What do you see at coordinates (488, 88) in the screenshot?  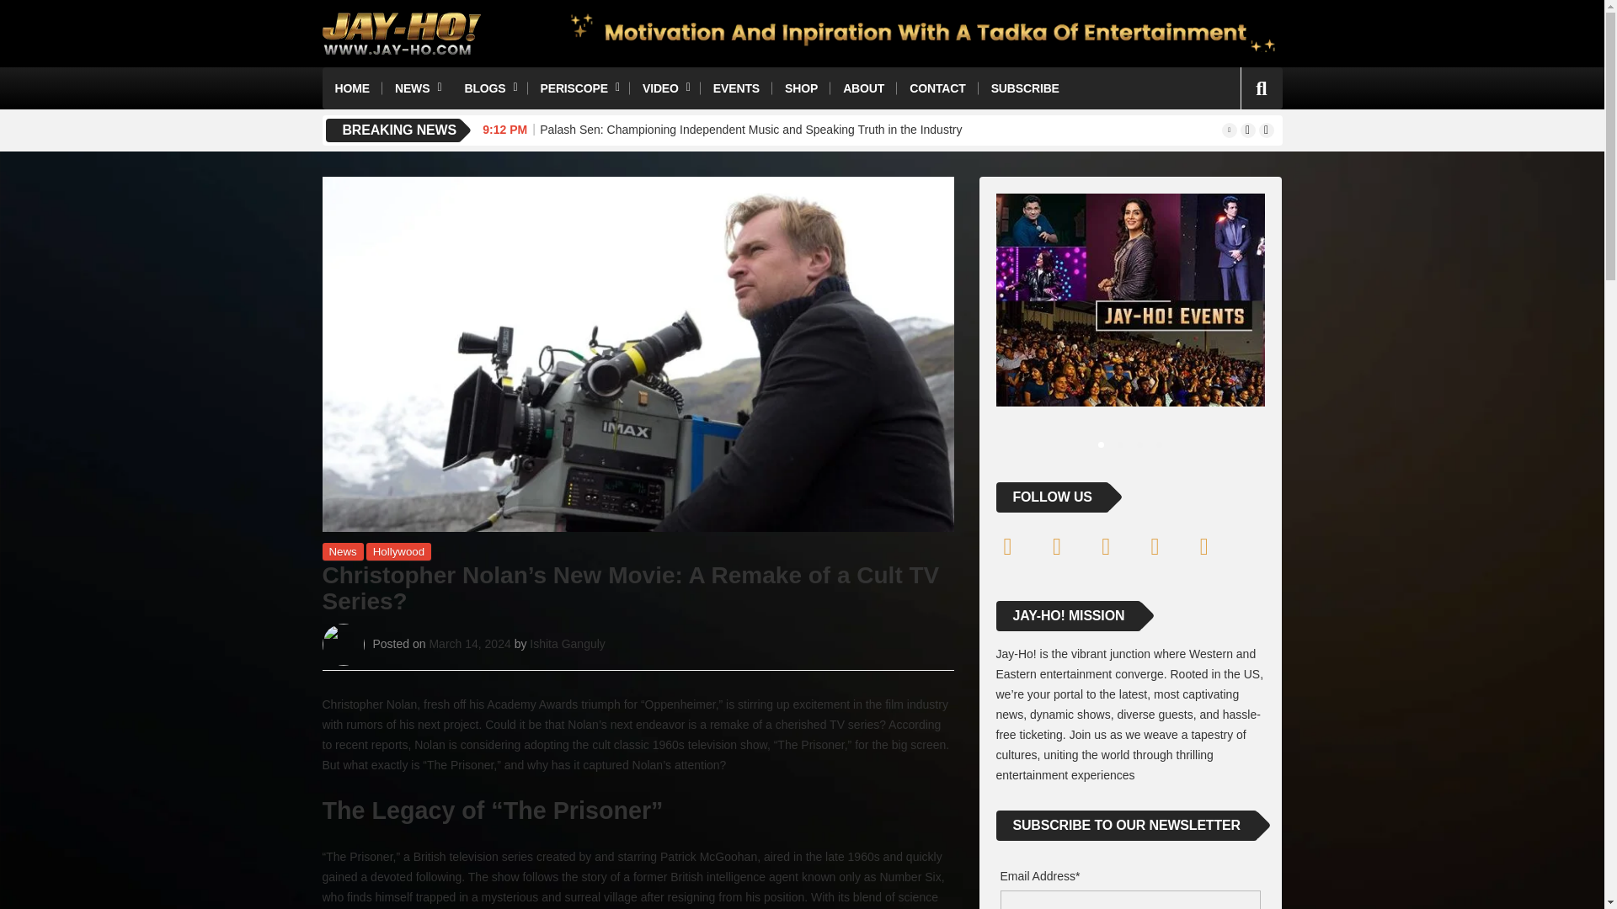 I see `BLOGS` at bounding box center [488, 88].